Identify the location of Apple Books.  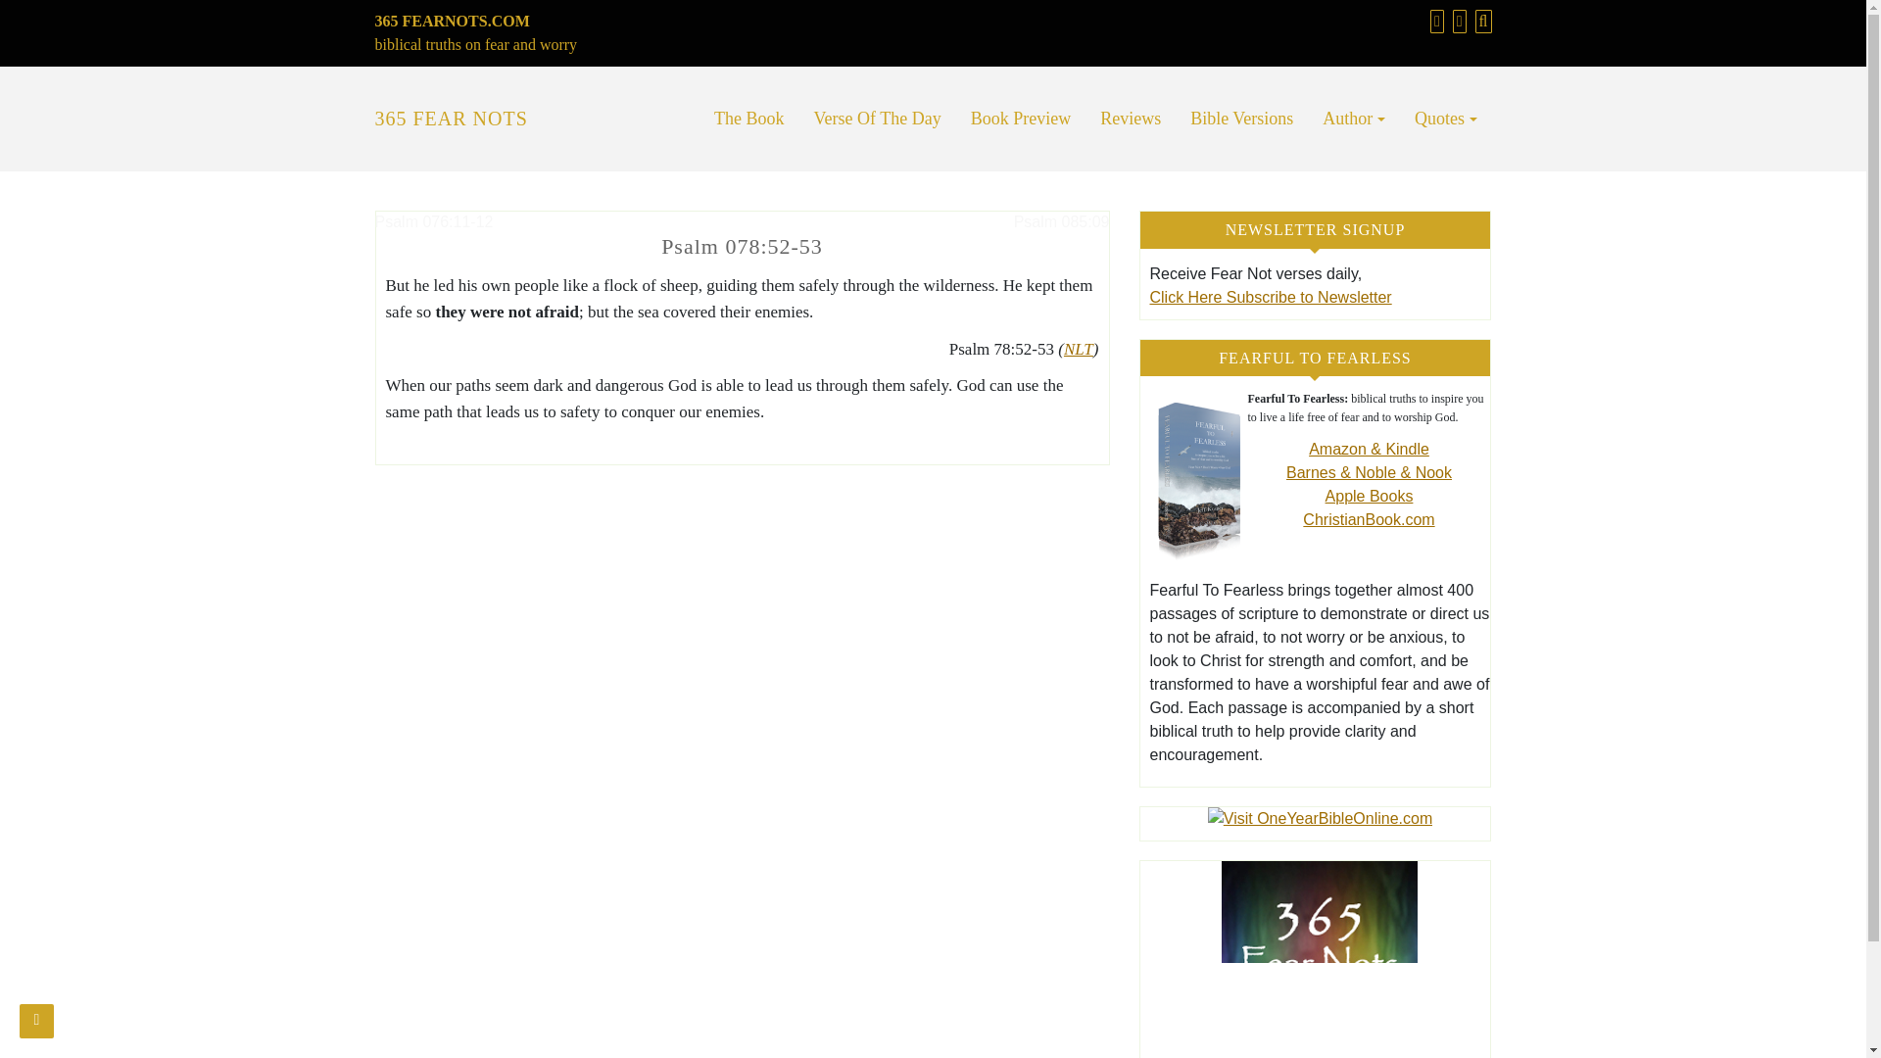
(1370, 496).